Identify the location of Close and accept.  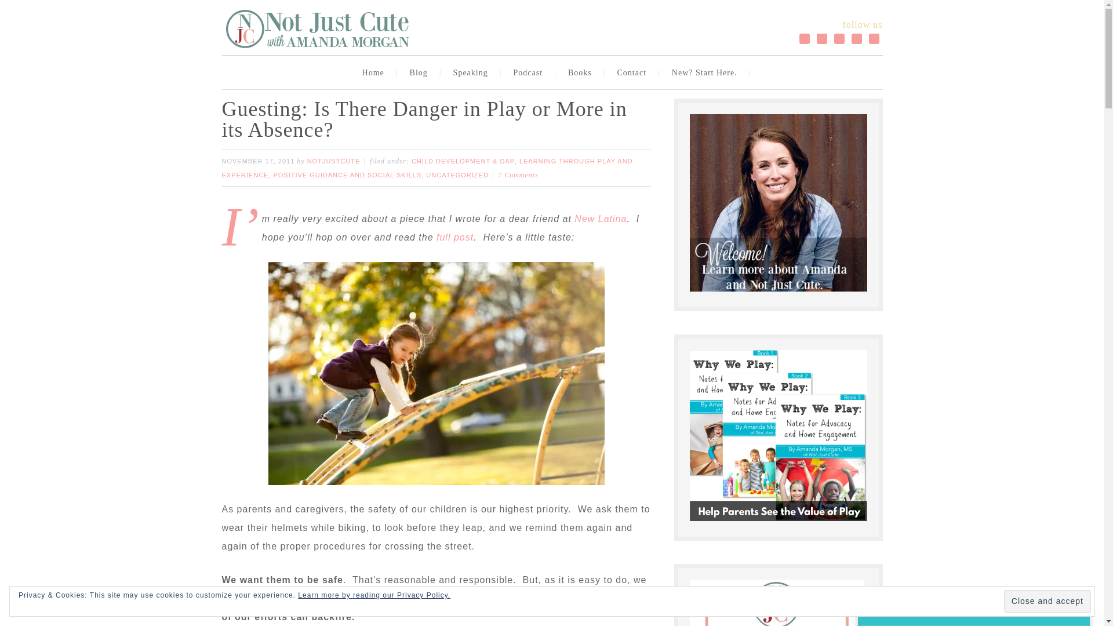
(1047, 602).